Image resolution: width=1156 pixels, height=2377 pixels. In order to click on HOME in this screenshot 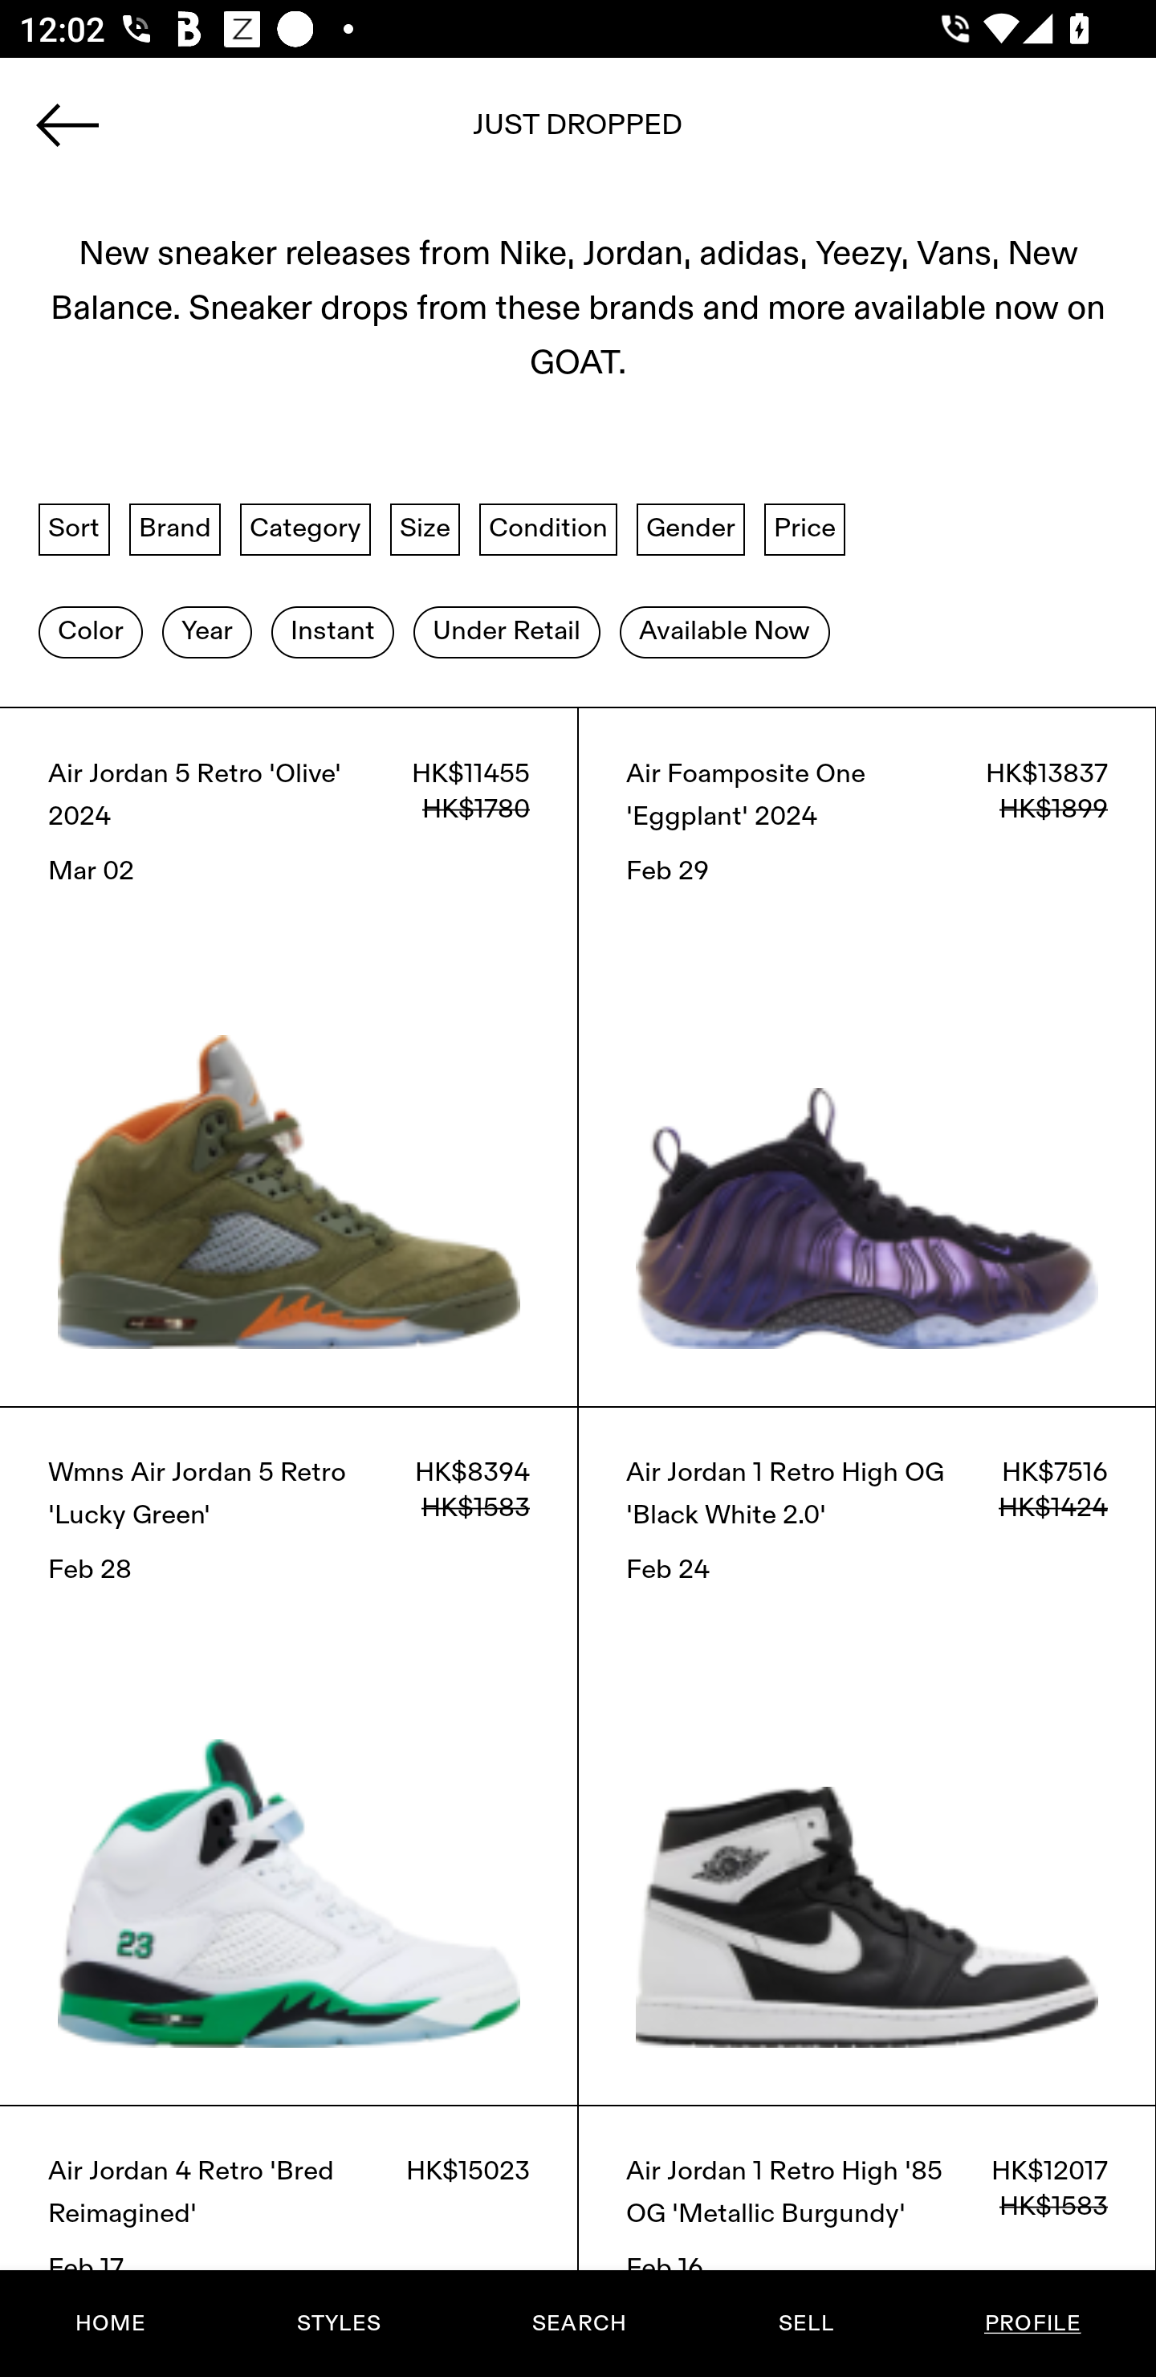, I will do `click(111, 2323)`.